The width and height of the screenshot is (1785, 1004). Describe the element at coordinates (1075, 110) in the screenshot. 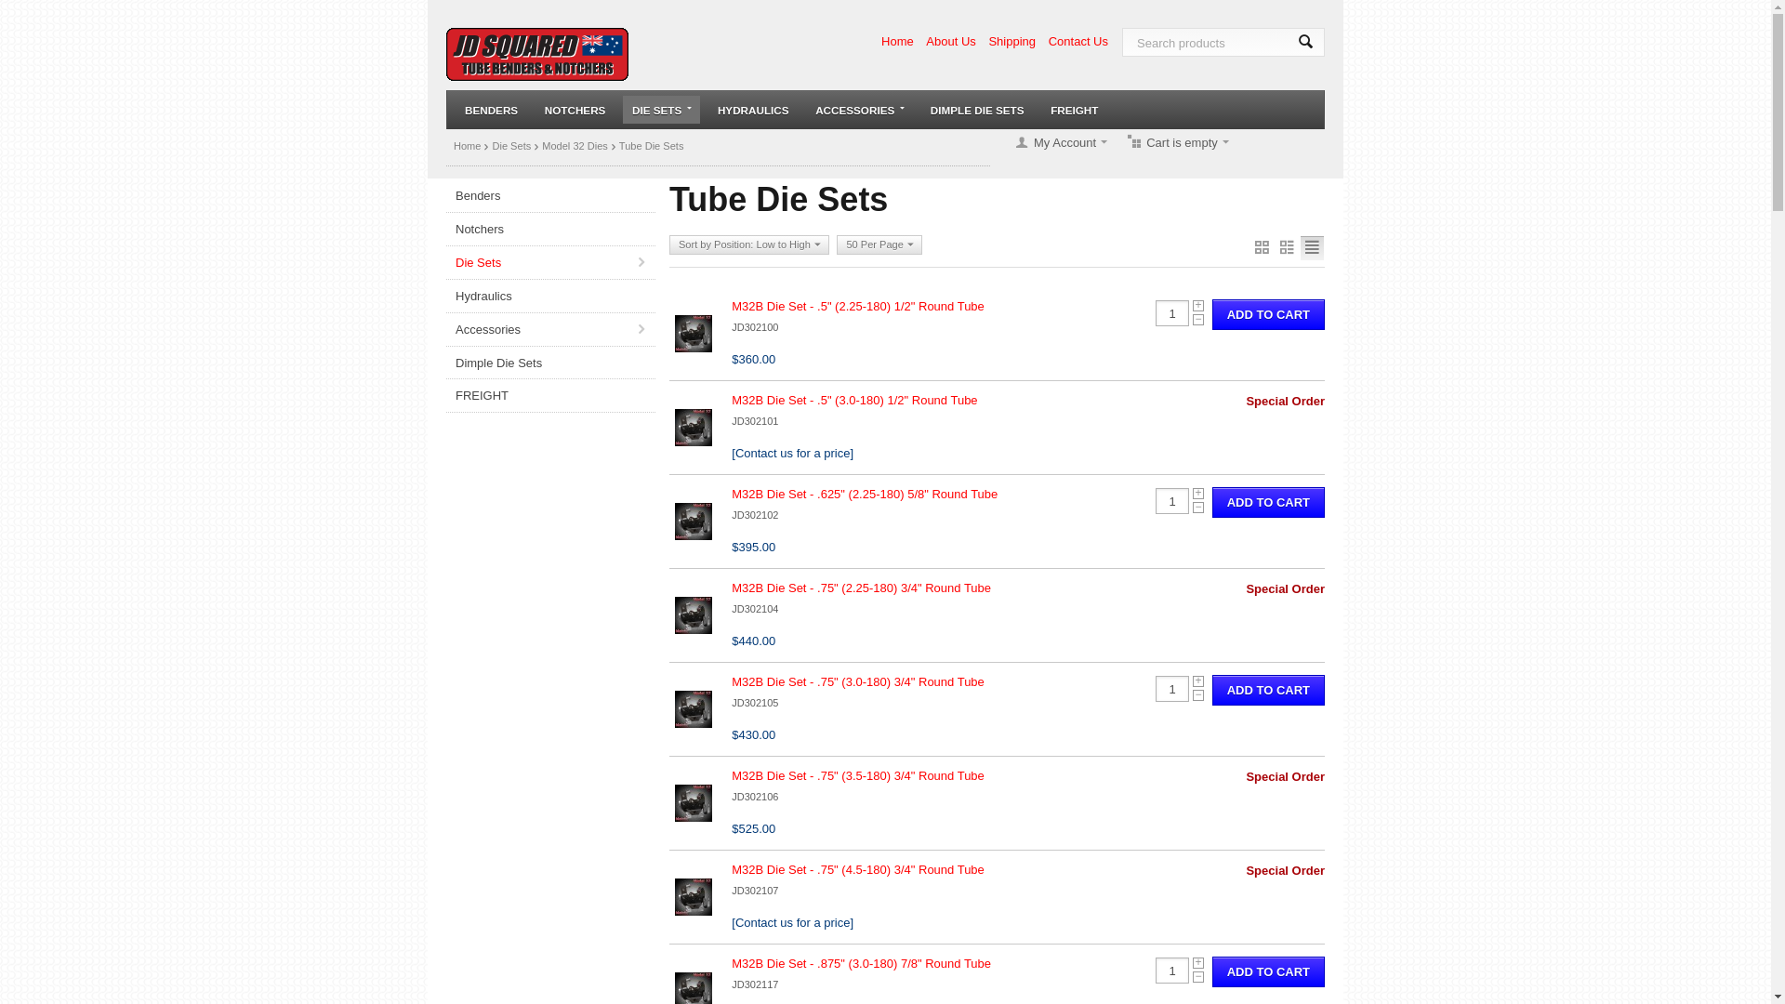

I see `FREIGHT` at that location.